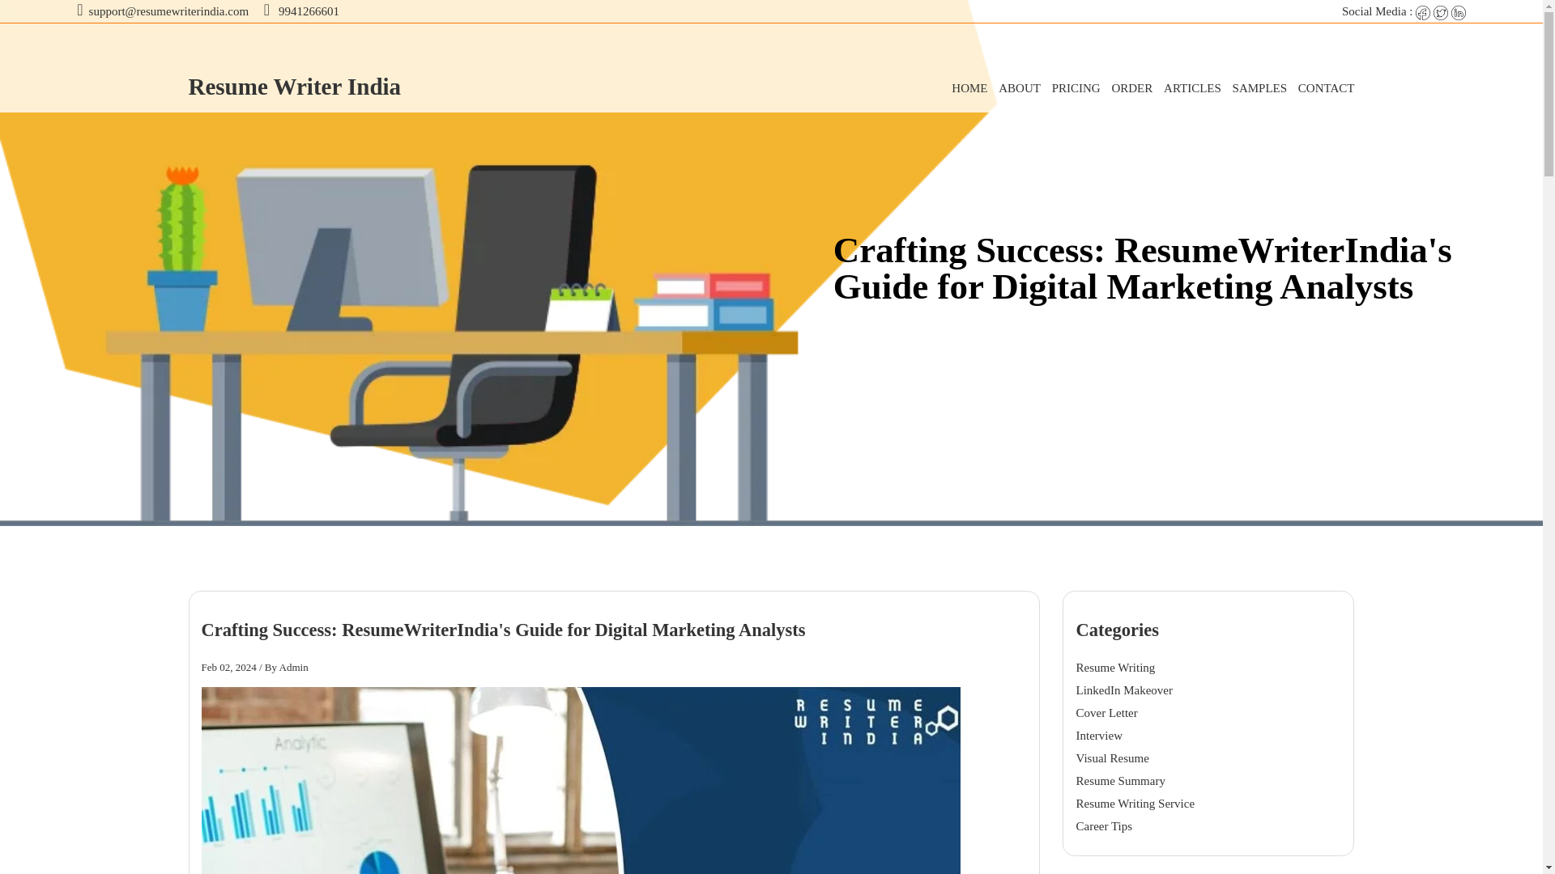 The image size is (1555, 874). I want to click on ARTICLES, so click(1187, 87).